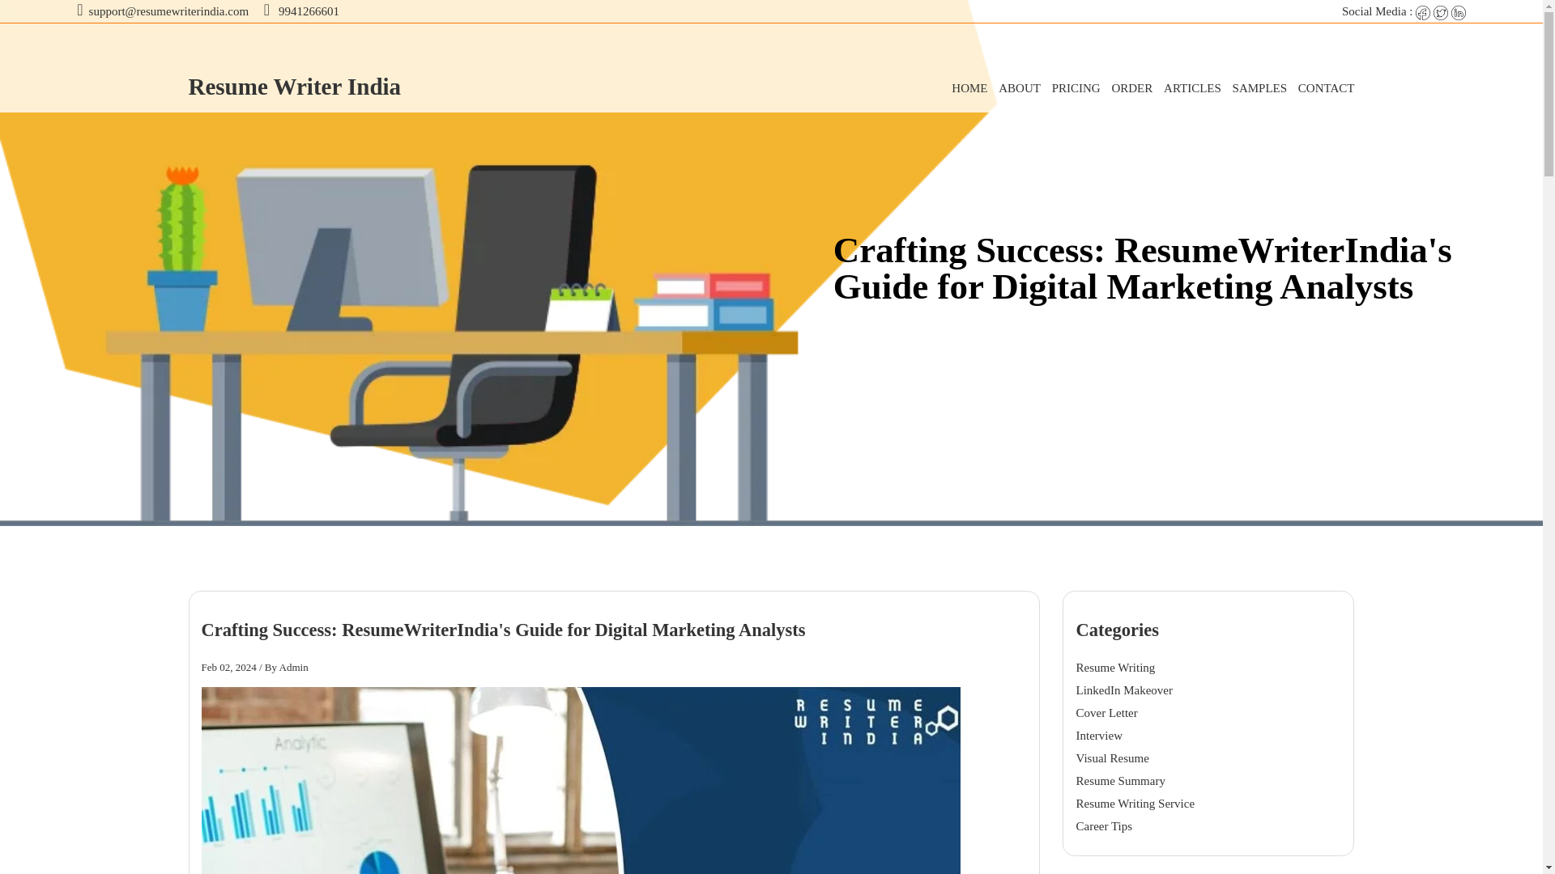 The image size is (1555, 874). I want to click on ARTICLES, so click(1187, 87).